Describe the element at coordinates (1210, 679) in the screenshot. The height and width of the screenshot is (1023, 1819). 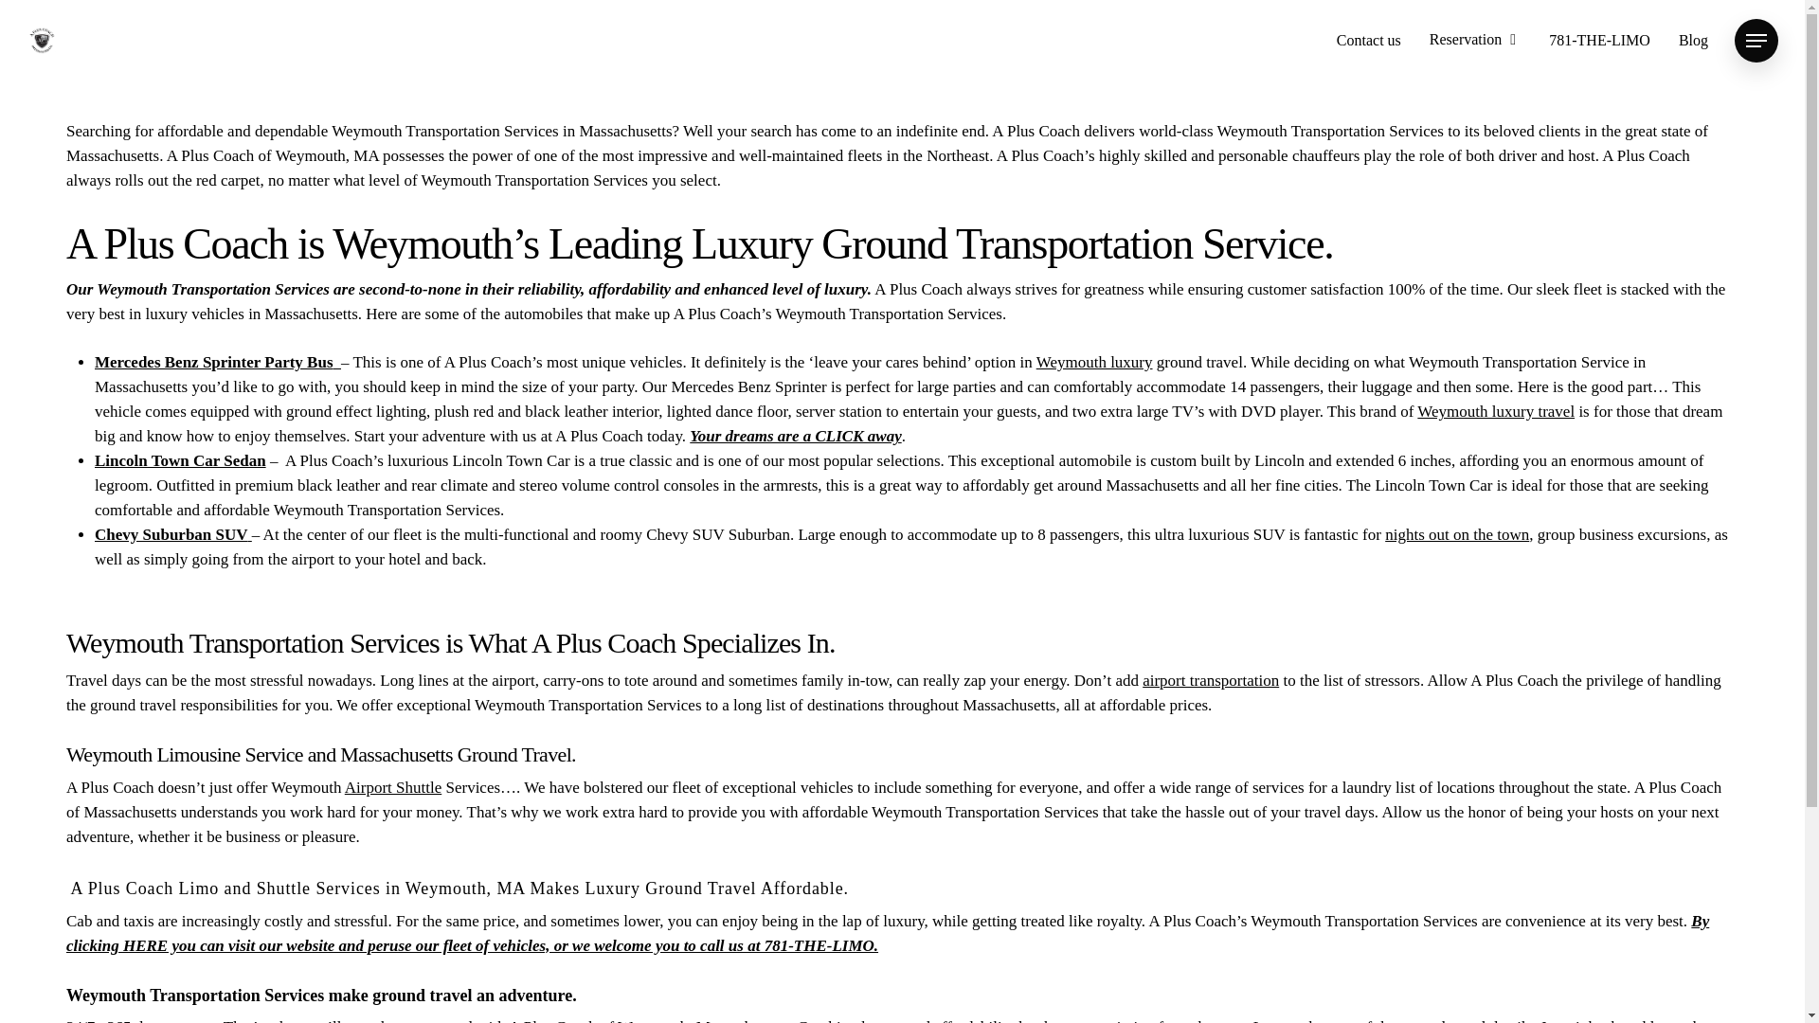
I see `airport transportation` at that location.